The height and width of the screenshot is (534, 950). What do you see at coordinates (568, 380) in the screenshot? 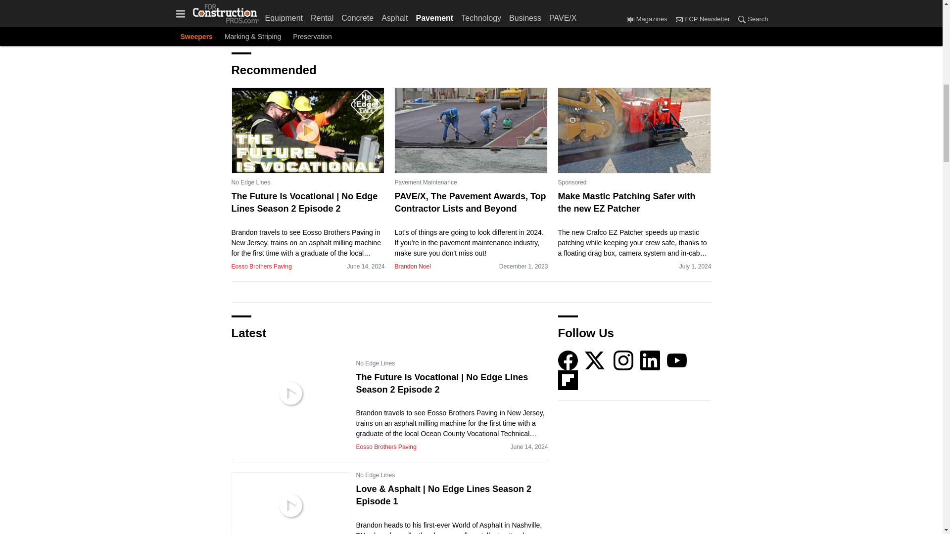
I see `Flipboard icon` at bounding box center [568, 380].